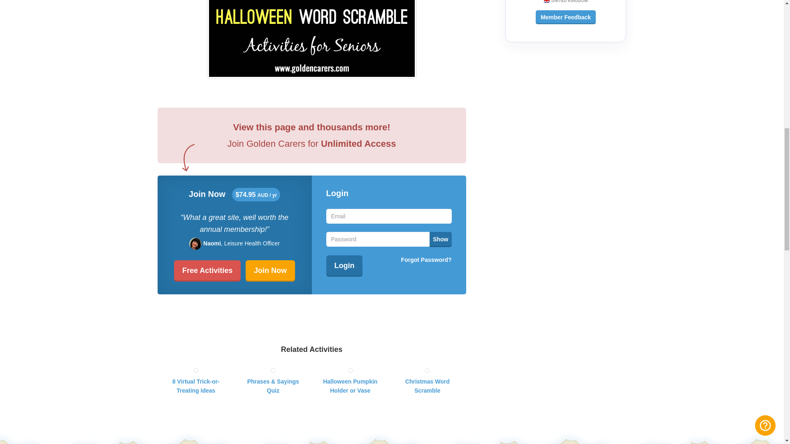 This screenshot has height=444, width=790. Describe the element at coordinates (270, 271) in the screenshot. I see `Join Now` at that location.